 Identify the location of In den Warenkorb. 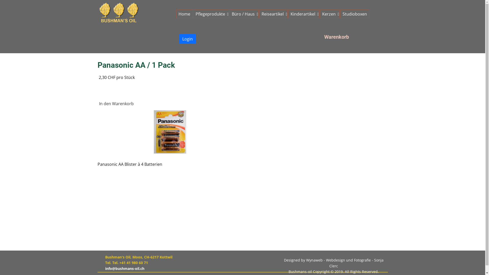
(116, 104).